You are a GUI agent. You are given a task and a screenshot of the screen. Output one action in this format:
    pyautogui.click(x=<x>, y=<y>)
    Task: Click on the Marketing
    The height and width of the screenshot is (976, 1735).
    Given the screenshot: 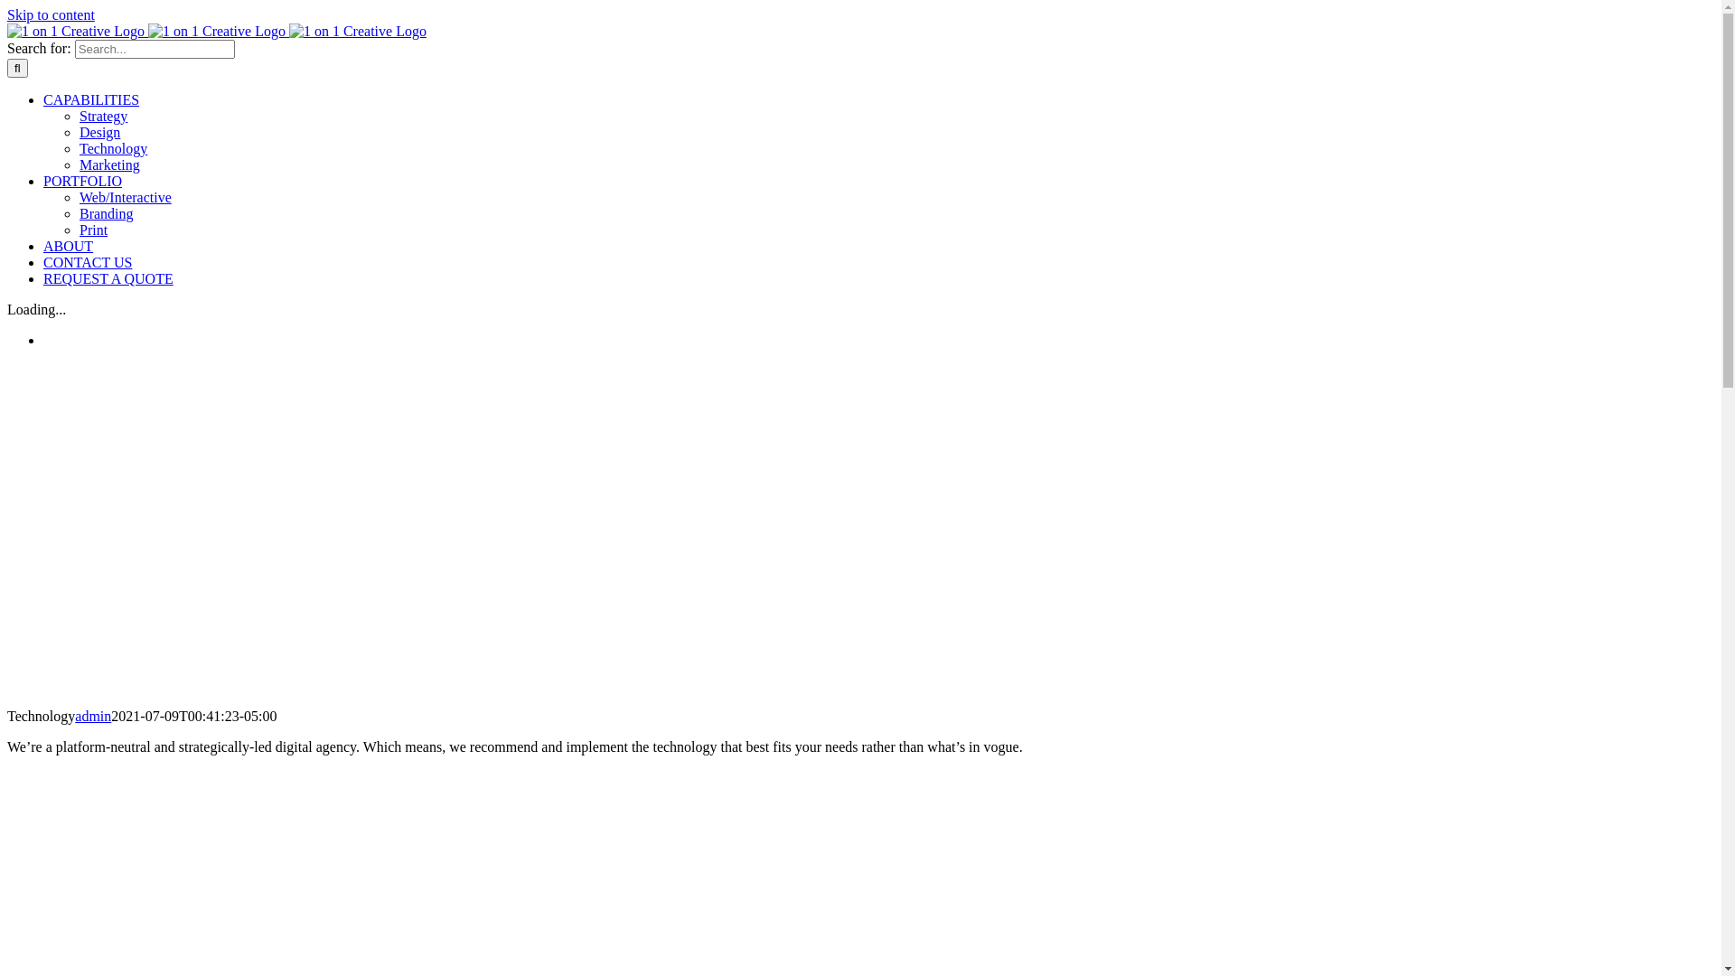 What is the action you would take?
    pyautogui.click(x=110, y=164)
    